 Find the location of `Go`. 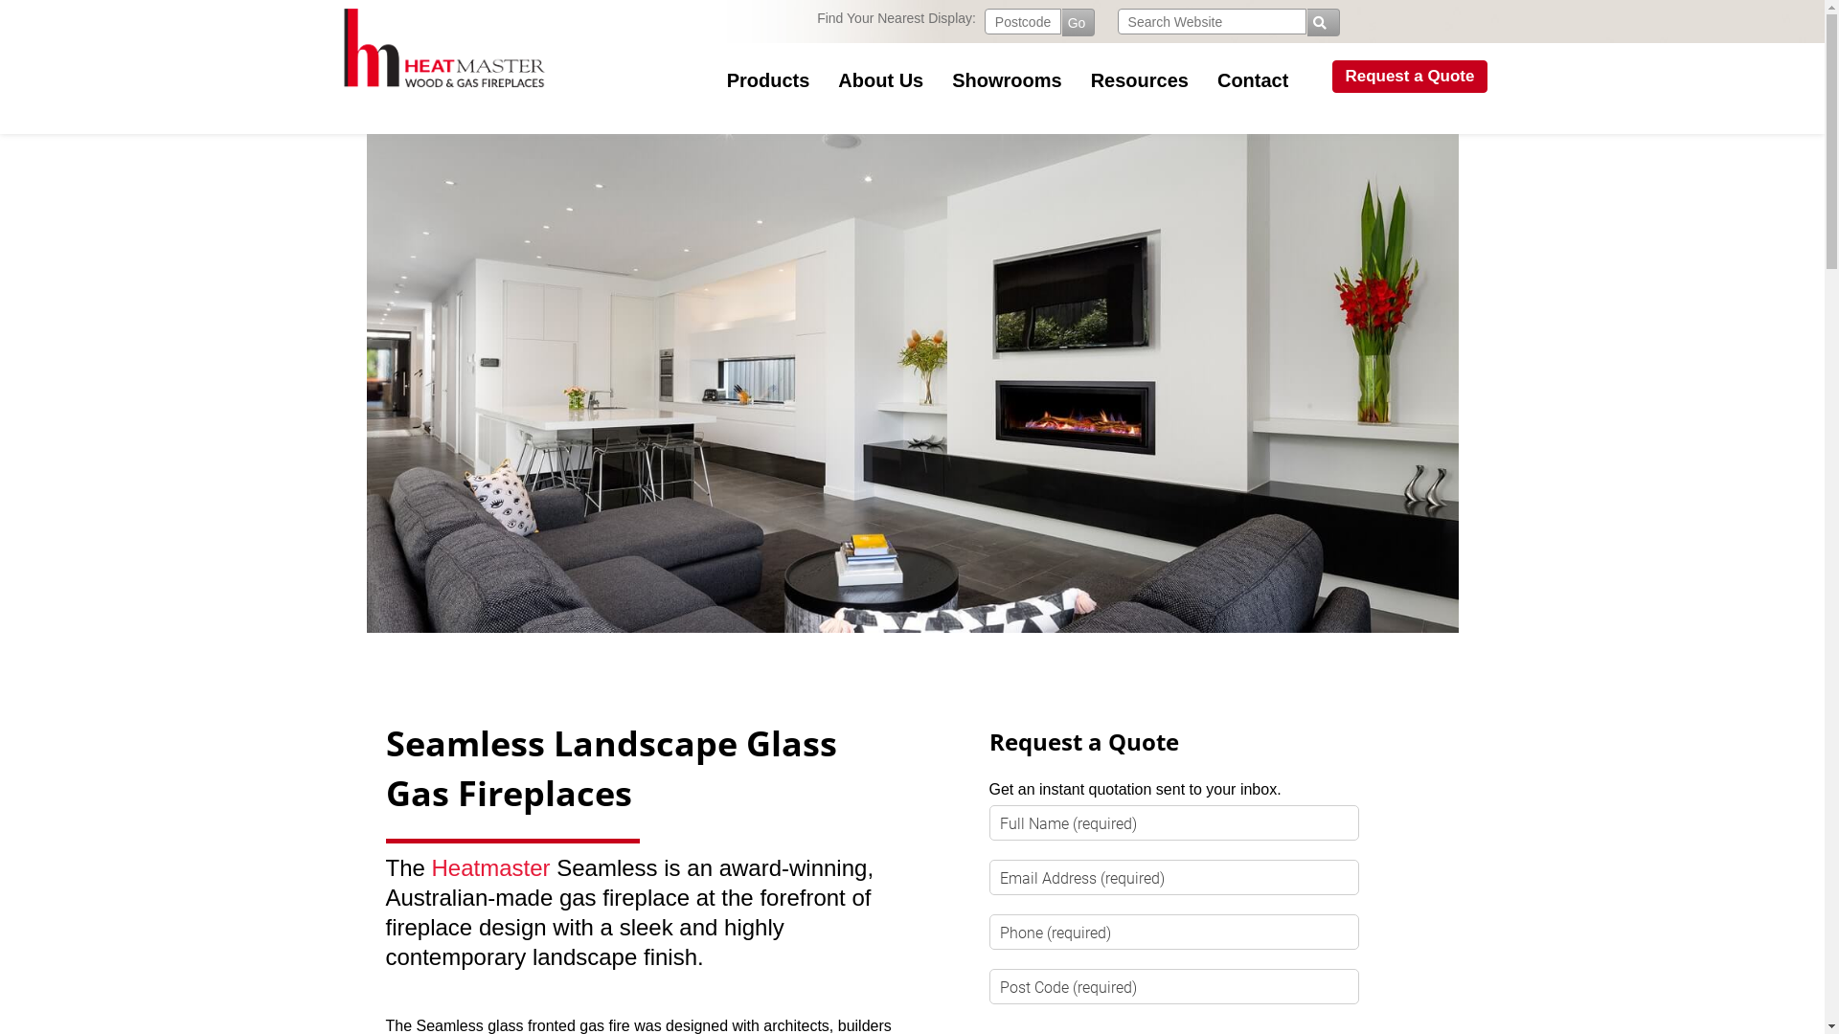

Go is located at coordinates (1078, 23).